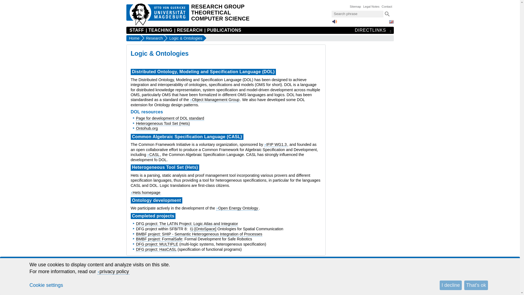  I want to click on RESEARCH, so click(188, 30).